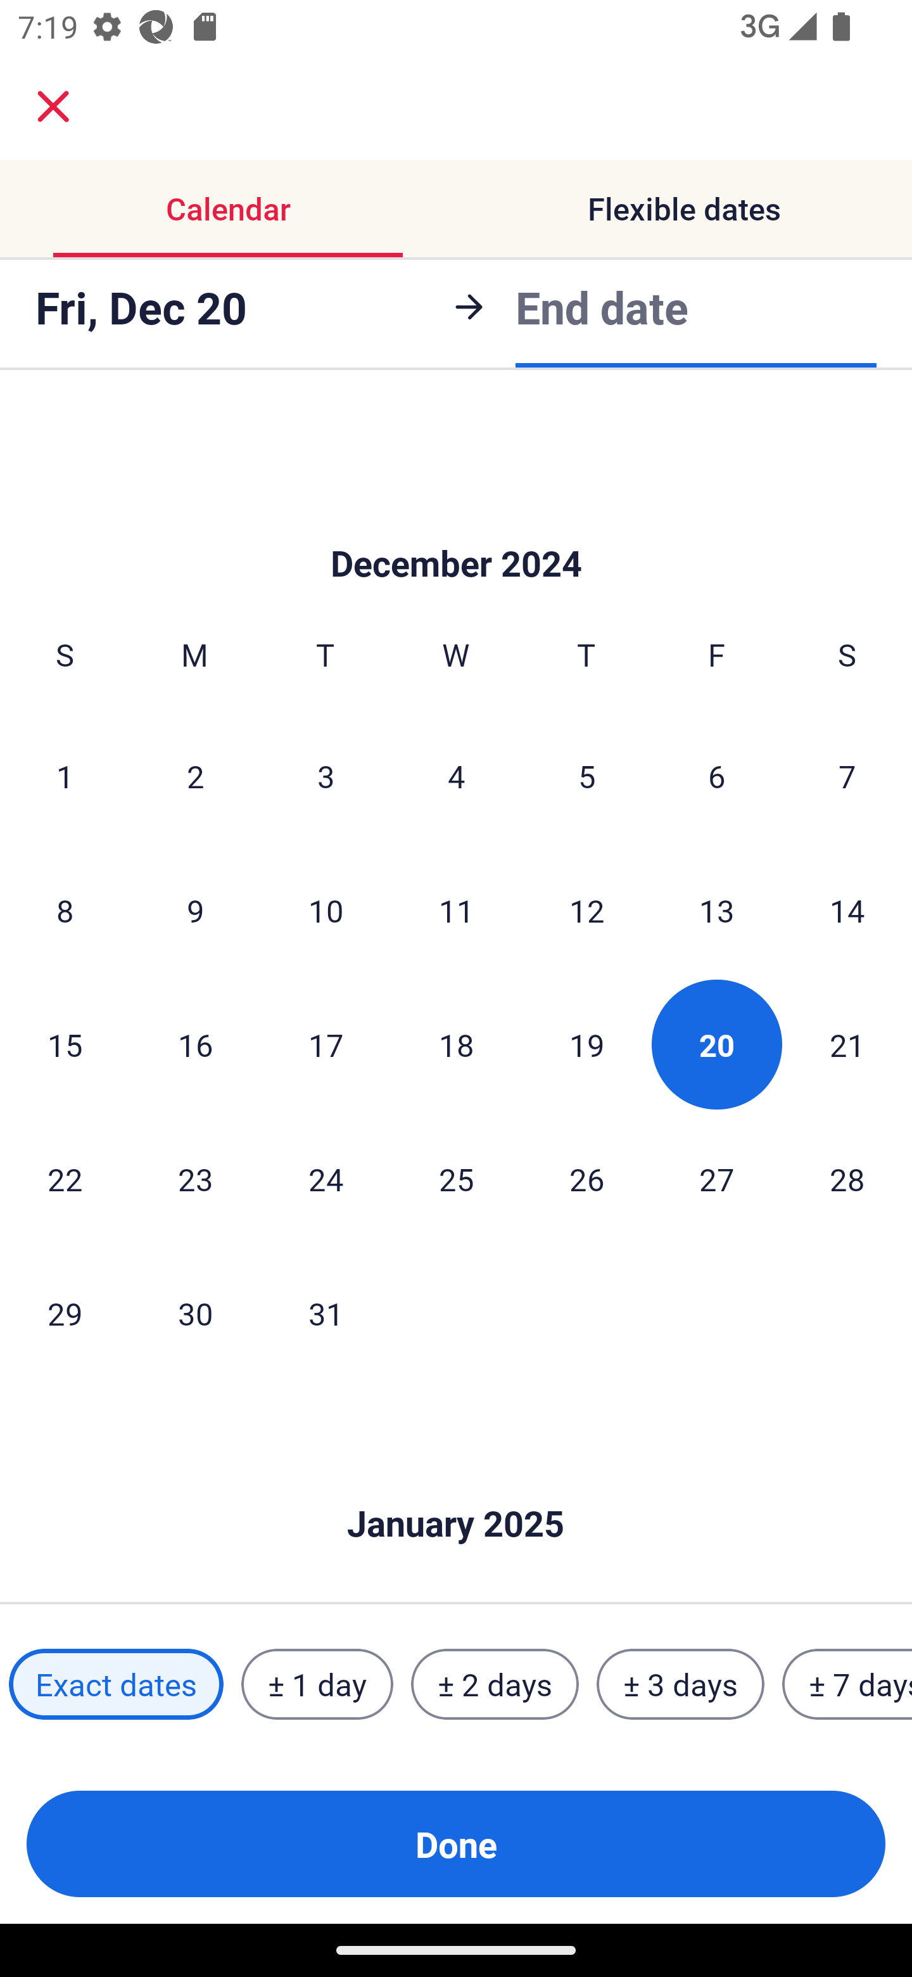  Describe the element at coordinates (456, 776) in the screenshot. I see `4 Wednesday, December 4, 2024` at that location.